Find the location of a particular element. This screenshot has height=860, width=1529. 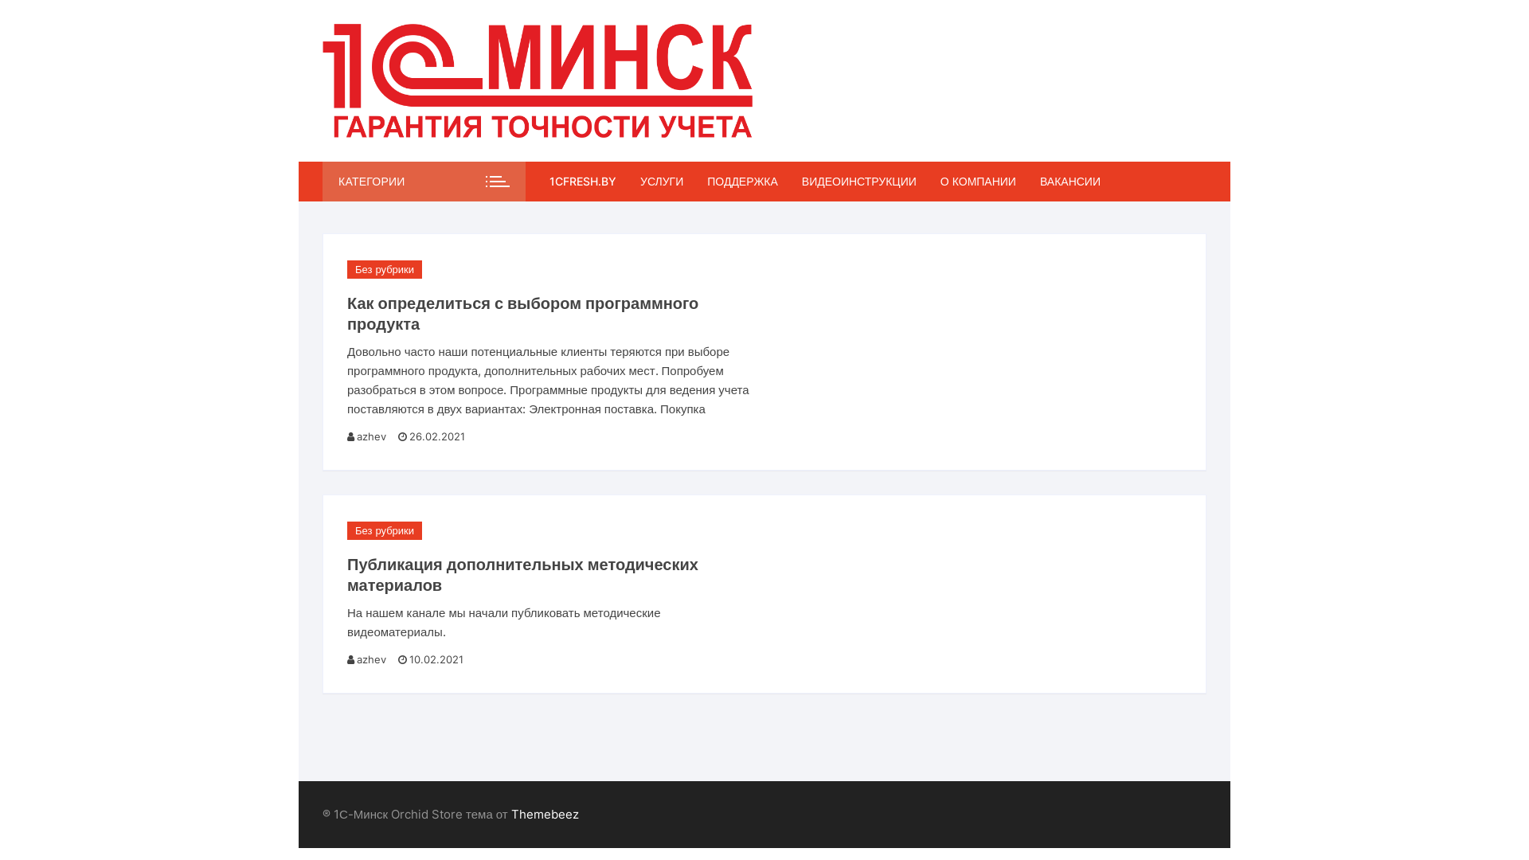

26.02.2021 is located at coordinates (432, 437).